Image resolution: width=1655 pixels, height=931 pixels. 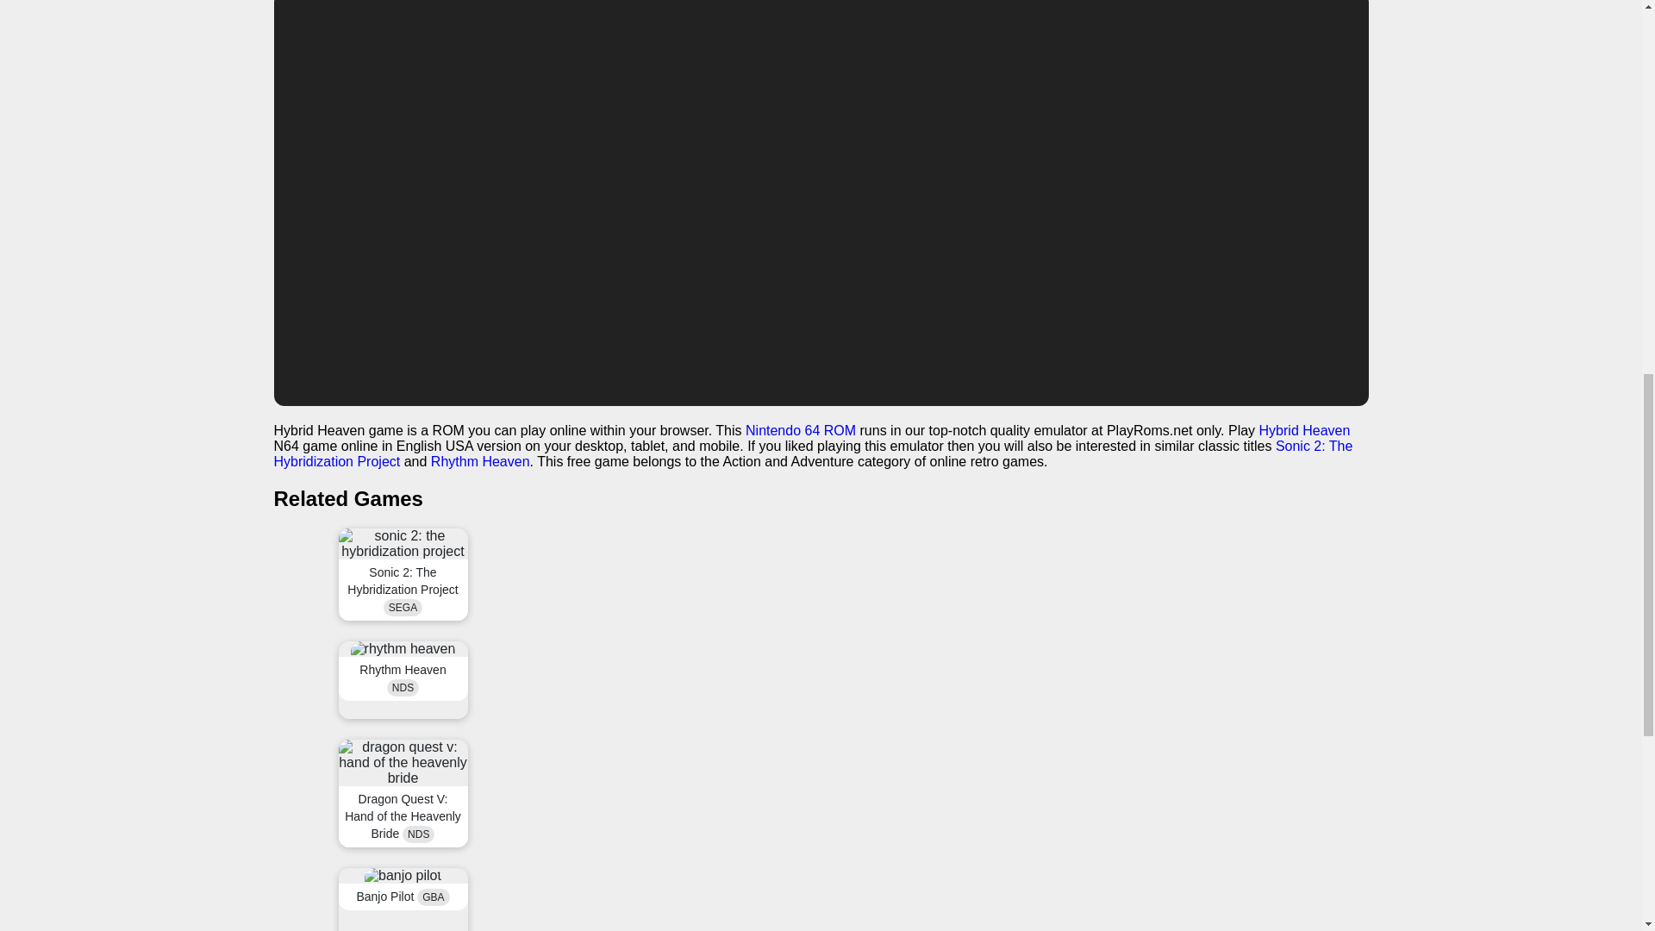 What do you see at coordinates (800, 430) in the screenshot?
I see `Nintendo 64 ROM` at bounding box center [800, 430].